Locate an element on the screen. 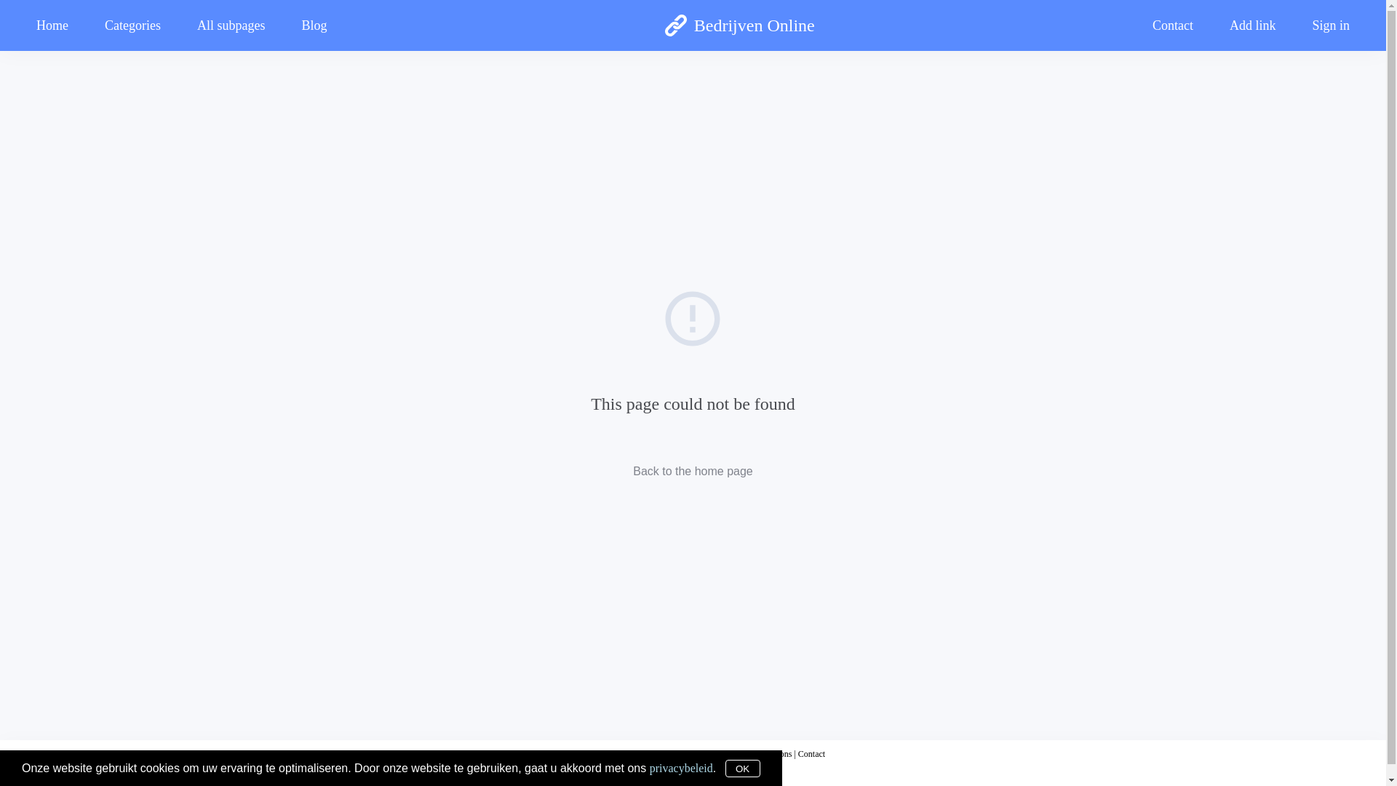 The image size is (1397, 786). Add link is located at coordinates (1253, 25).